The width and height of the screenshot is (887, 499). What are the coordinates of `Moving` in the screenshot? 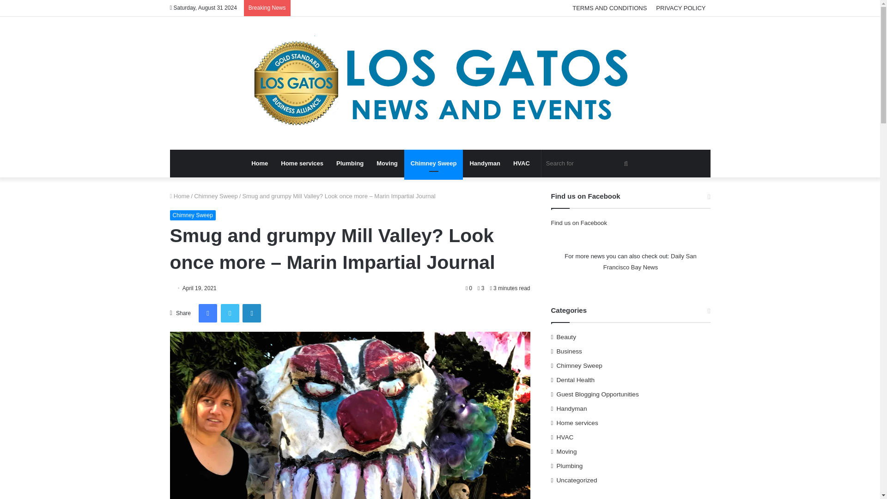 It's located at (387, 164).